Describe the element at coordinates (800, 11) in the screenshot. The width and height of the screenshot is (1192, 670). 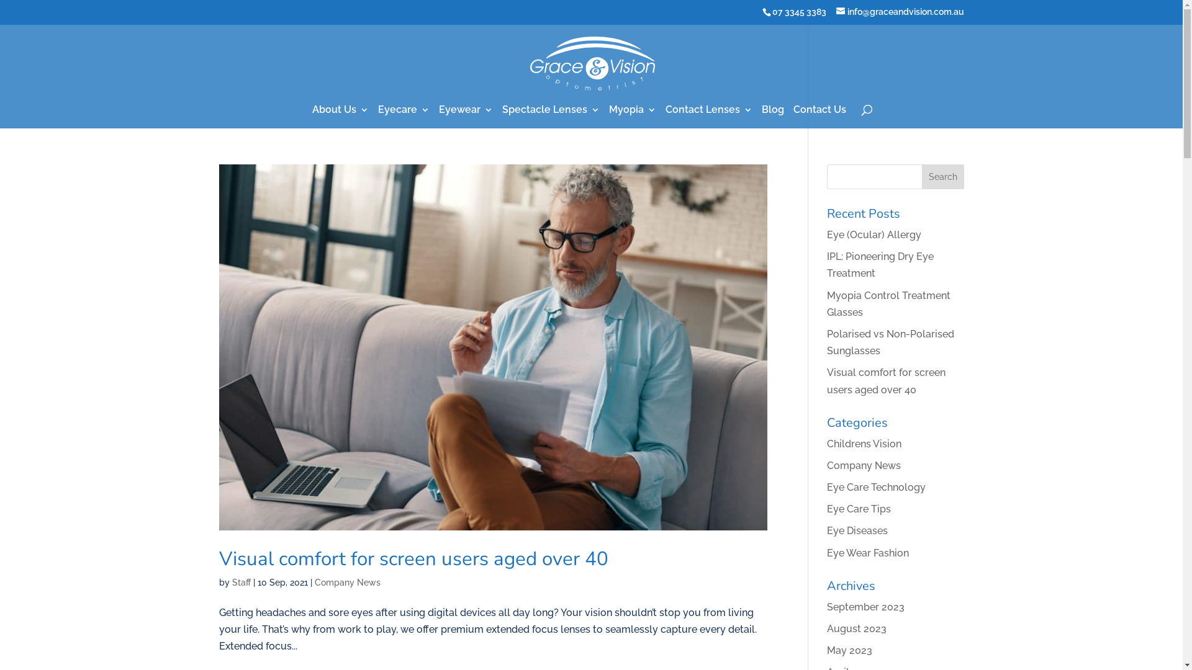
I see `07 3345 3383` at that location.